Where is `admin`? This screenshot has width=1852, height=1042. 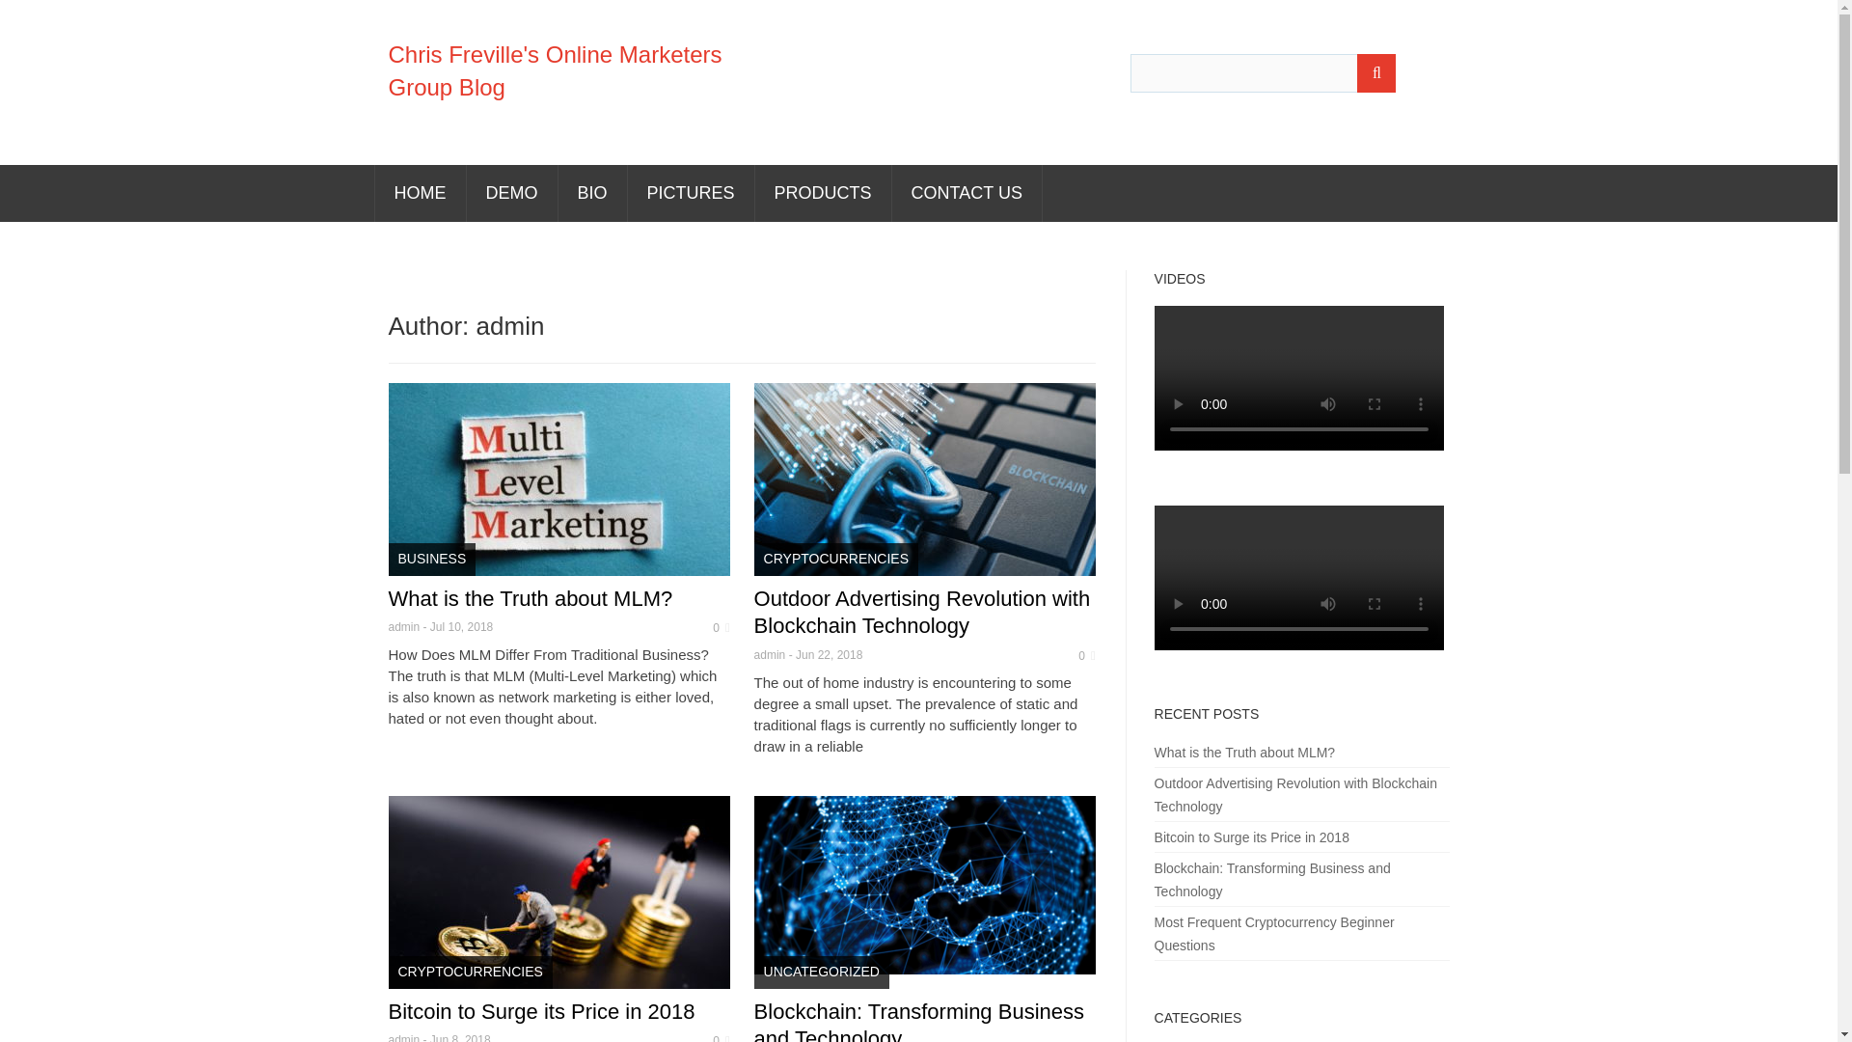 admin is located at coordinates (403, 626).